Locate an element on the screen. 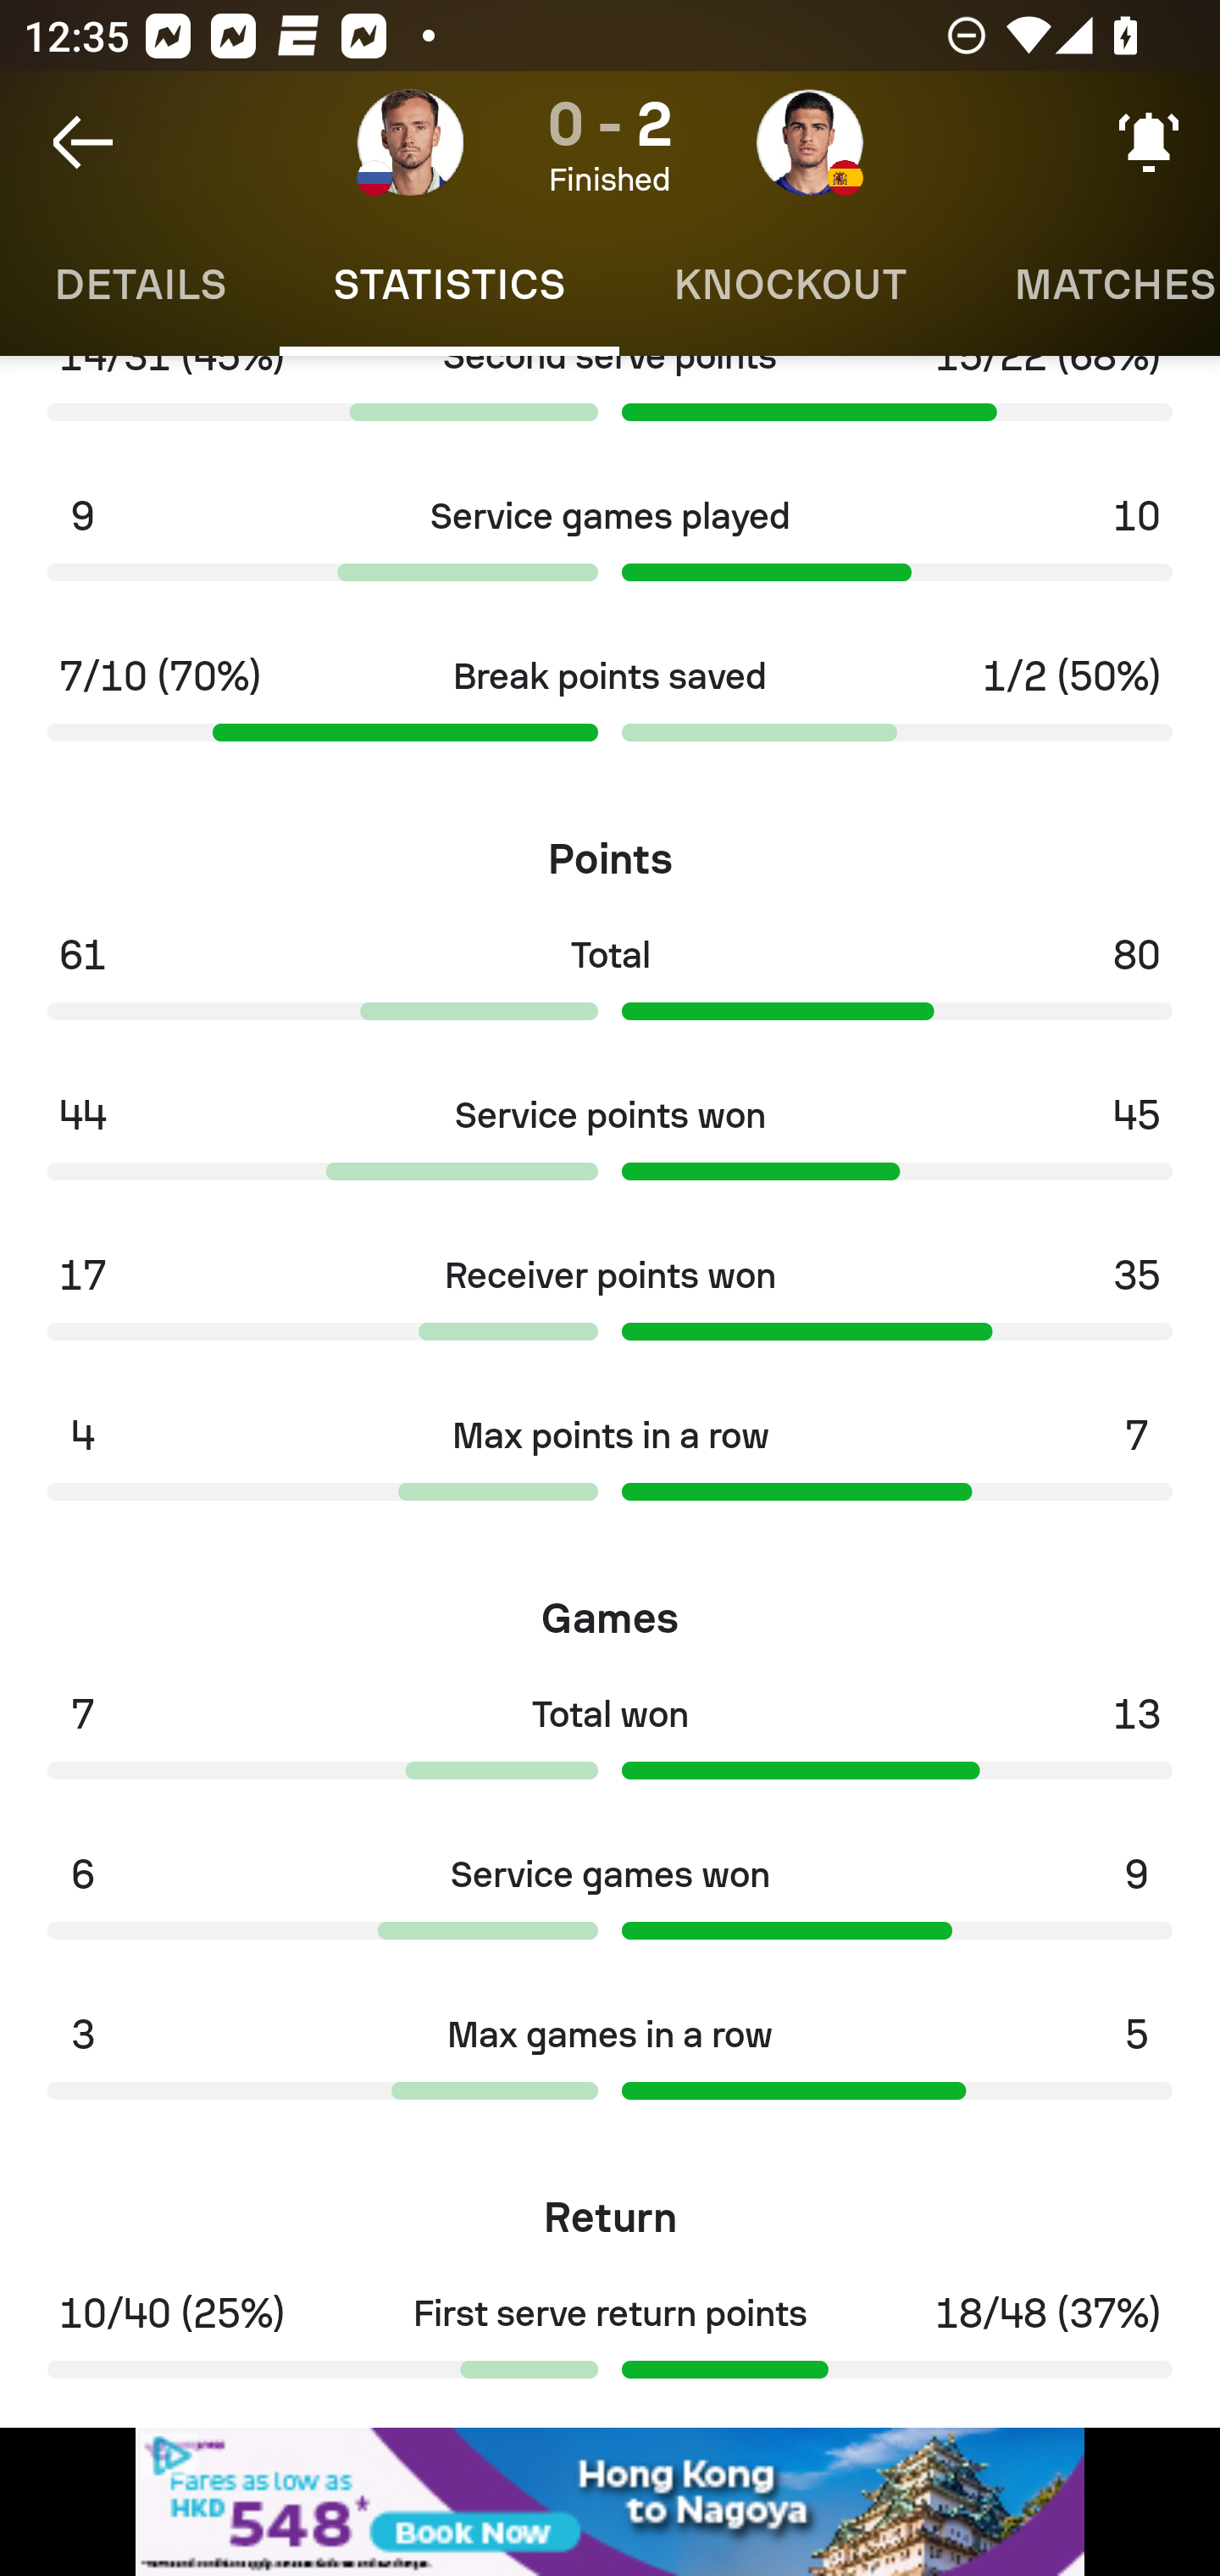 This screenshot has height=2576, width=1220. Points is located at coordinates (610, 847).